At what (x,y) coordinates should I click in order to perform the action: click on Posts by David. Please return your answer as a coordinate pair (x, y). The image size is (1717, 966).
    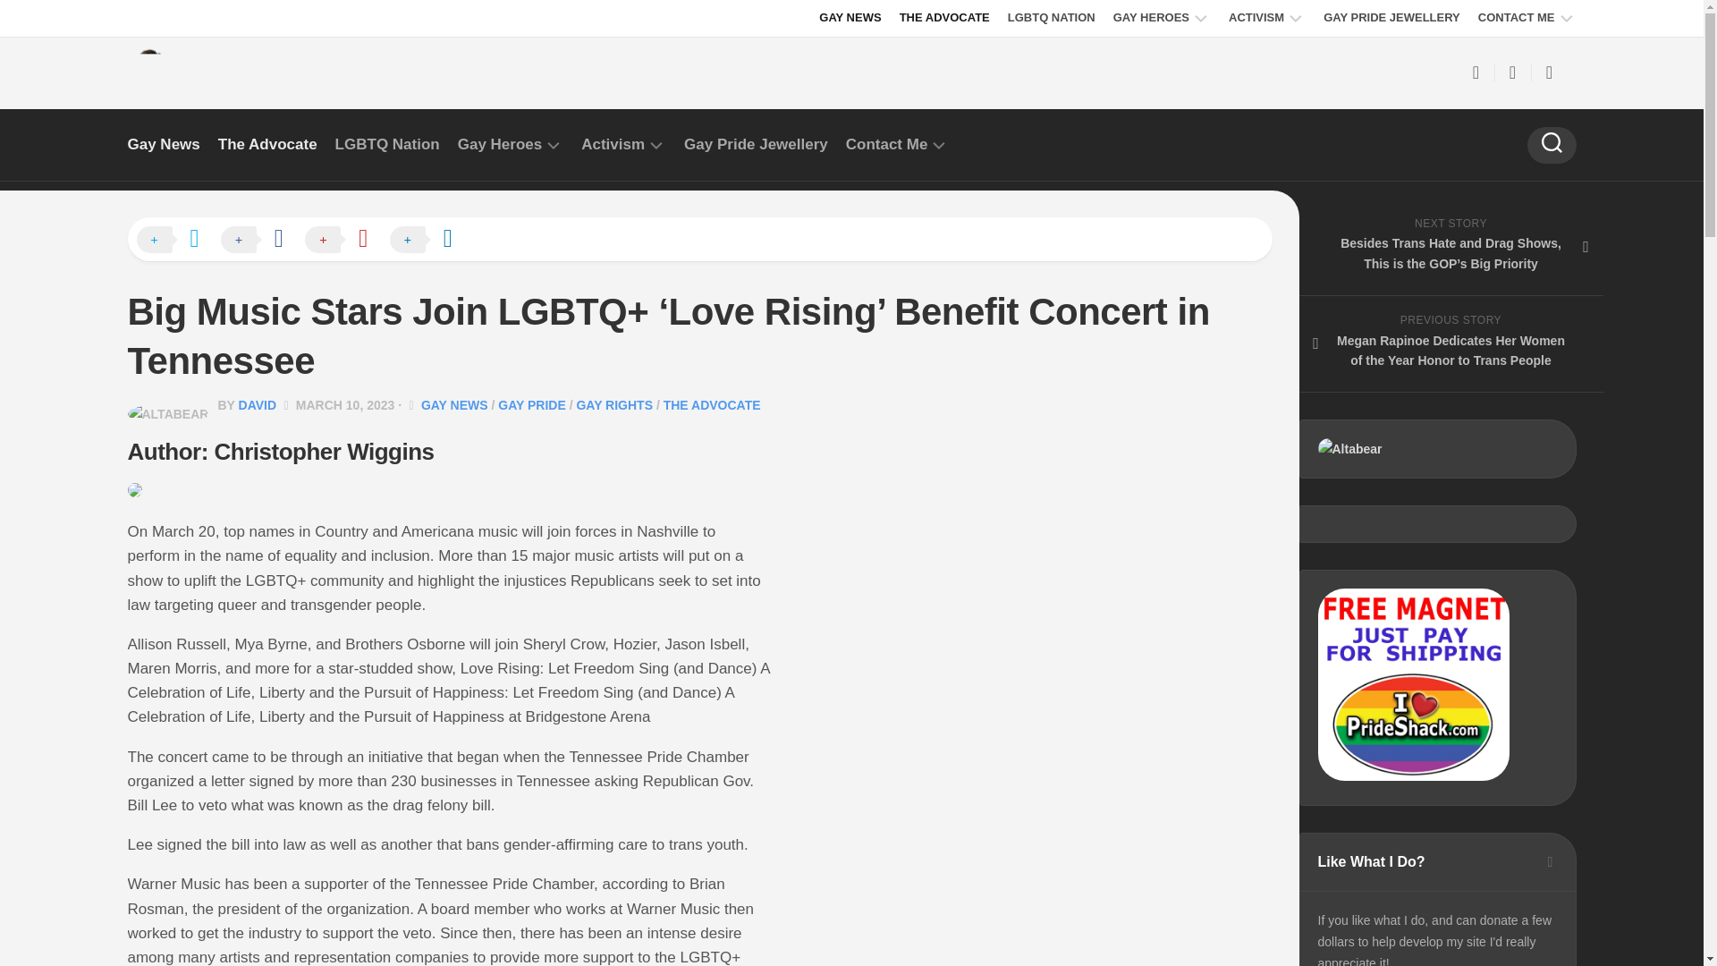
    Looking at the image, I should click on (258, 404).